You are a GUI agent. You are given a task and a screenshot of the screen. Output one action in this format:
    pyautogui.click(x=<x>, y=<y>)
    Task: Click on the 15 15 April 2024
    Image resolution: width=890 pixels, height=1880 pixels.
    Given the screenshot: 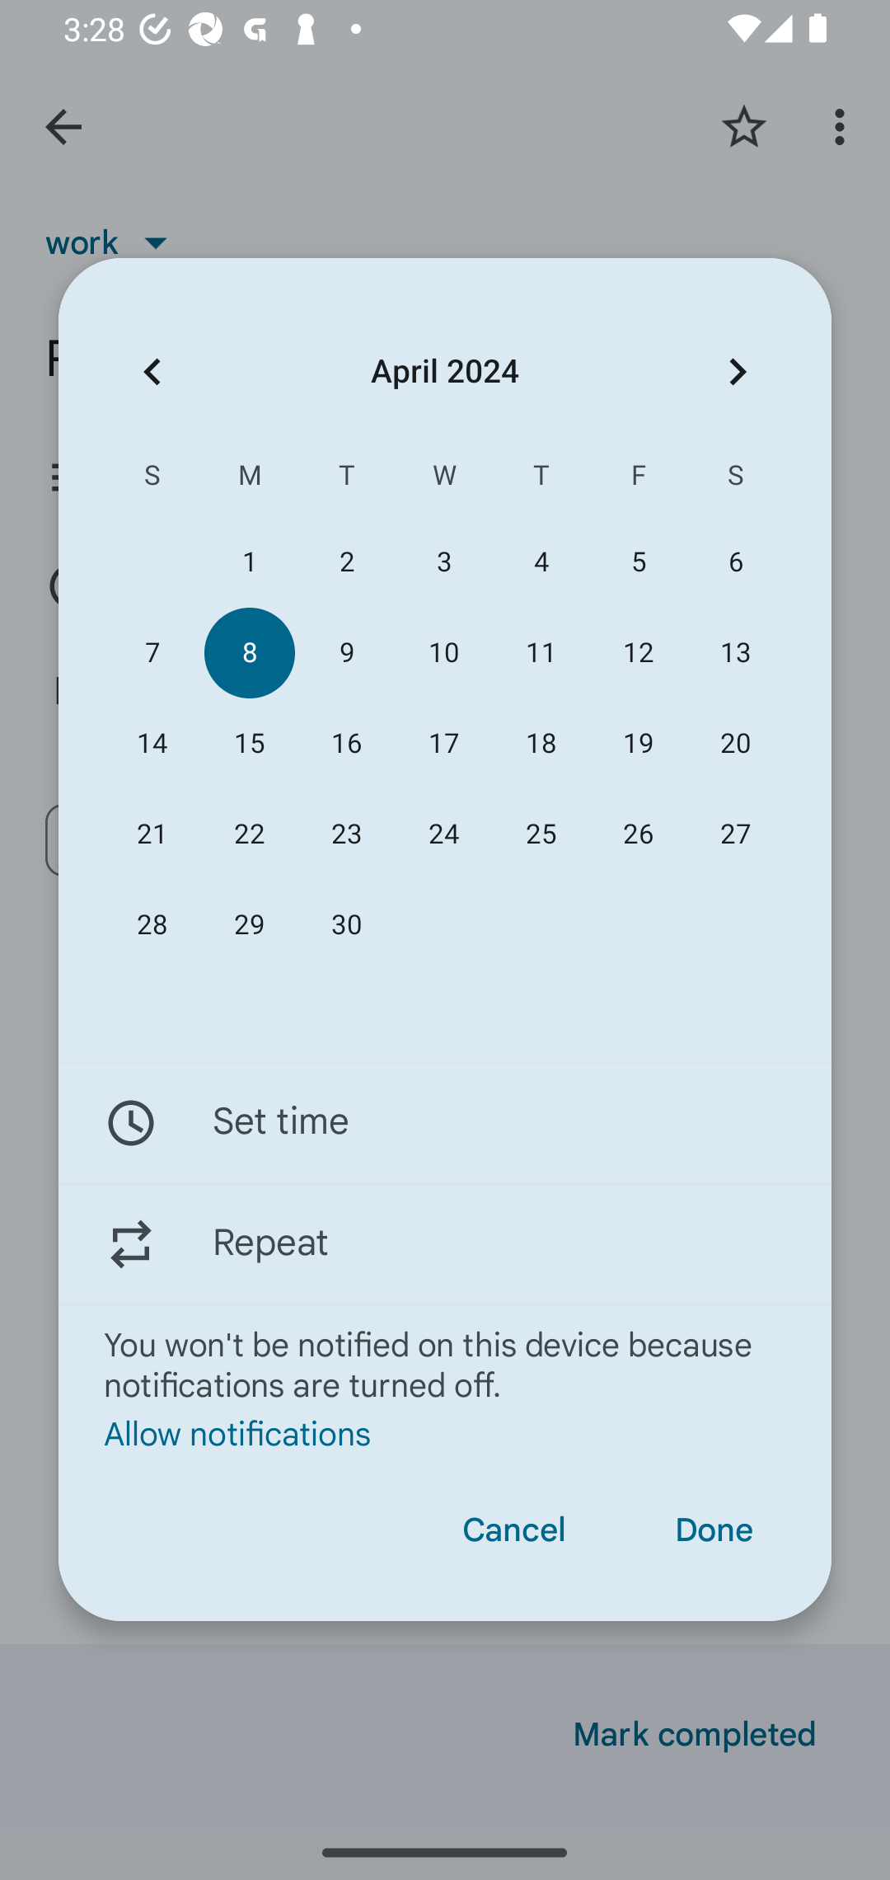 What is the action you would take?
    pyautogui.click(x=249, y=743)
    